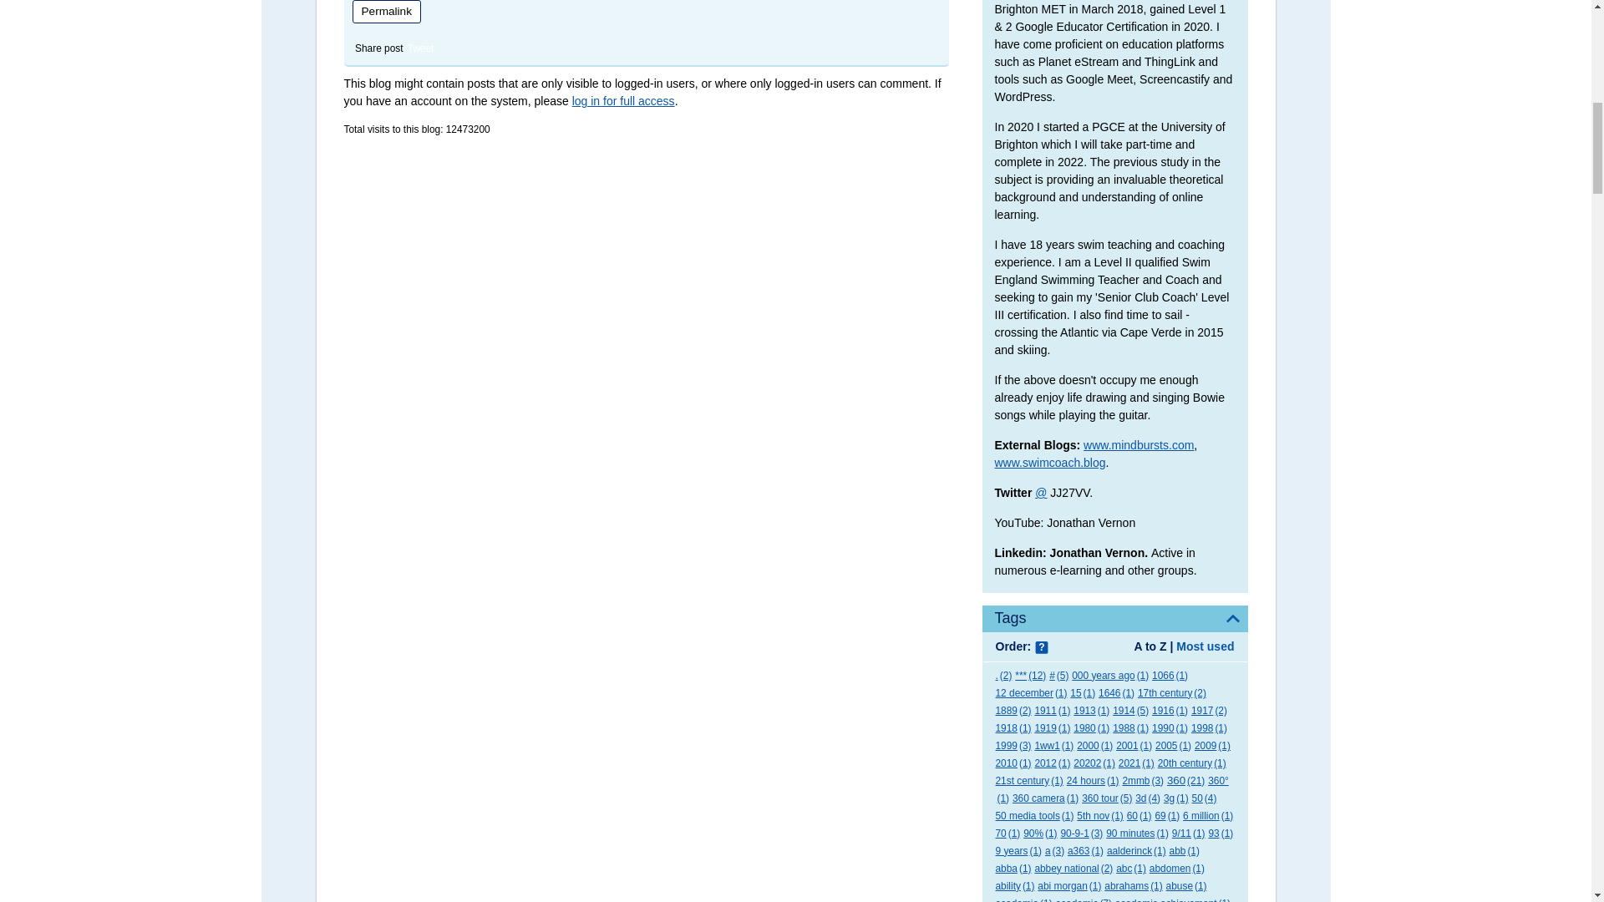  I want to click on Help with Order:, so click(1041, 648).